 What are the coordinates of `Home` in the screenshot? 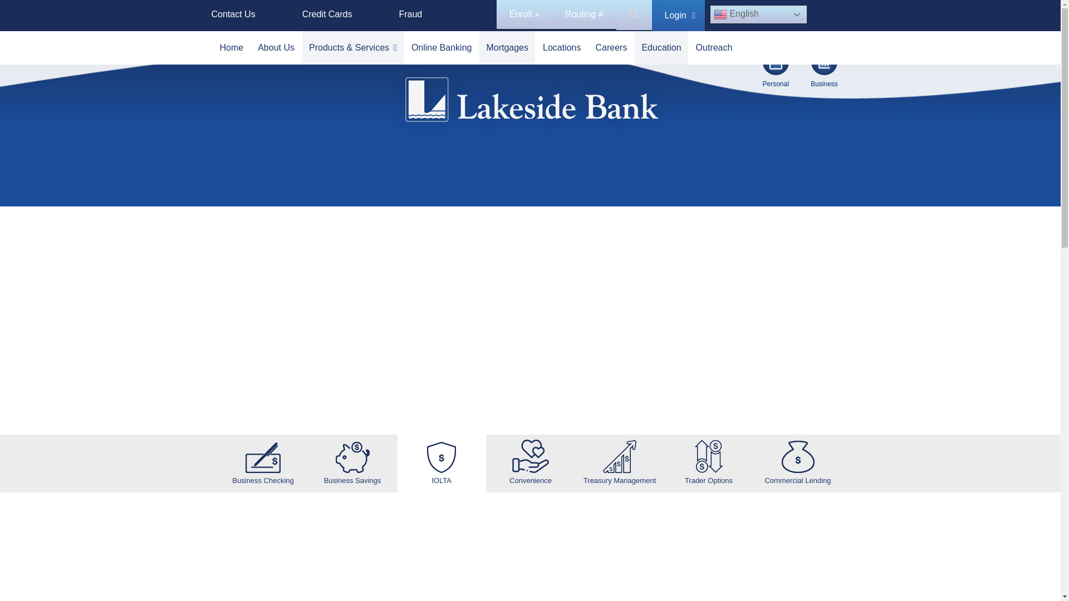 It's located at (232, 48).